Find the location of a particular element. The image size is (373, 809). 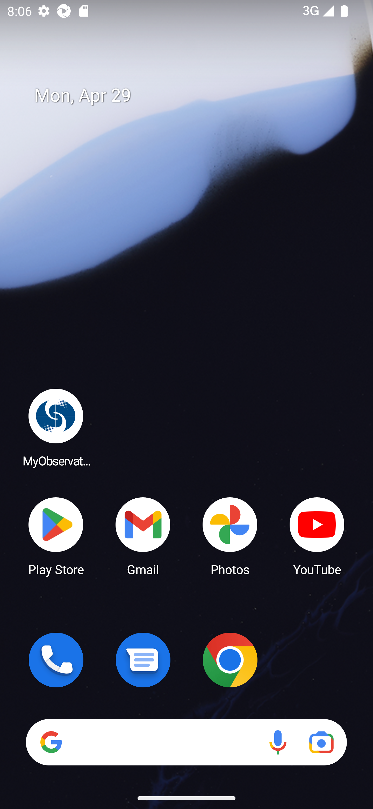

MyObservatory is located at coordinates (56, 427).